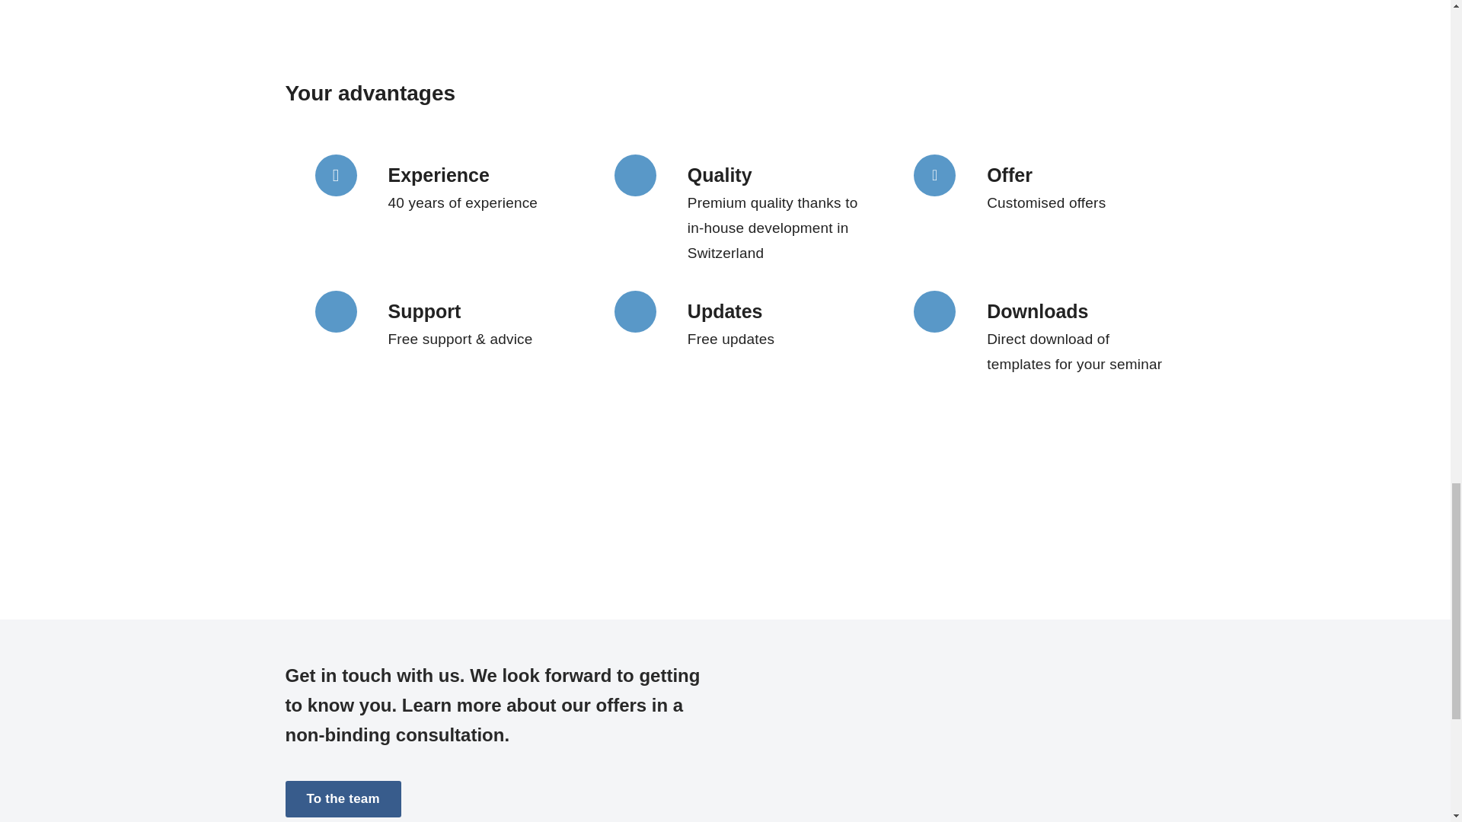 This screenshot has width=1462, height=822. I want to click on To the team, so click(343, 799).